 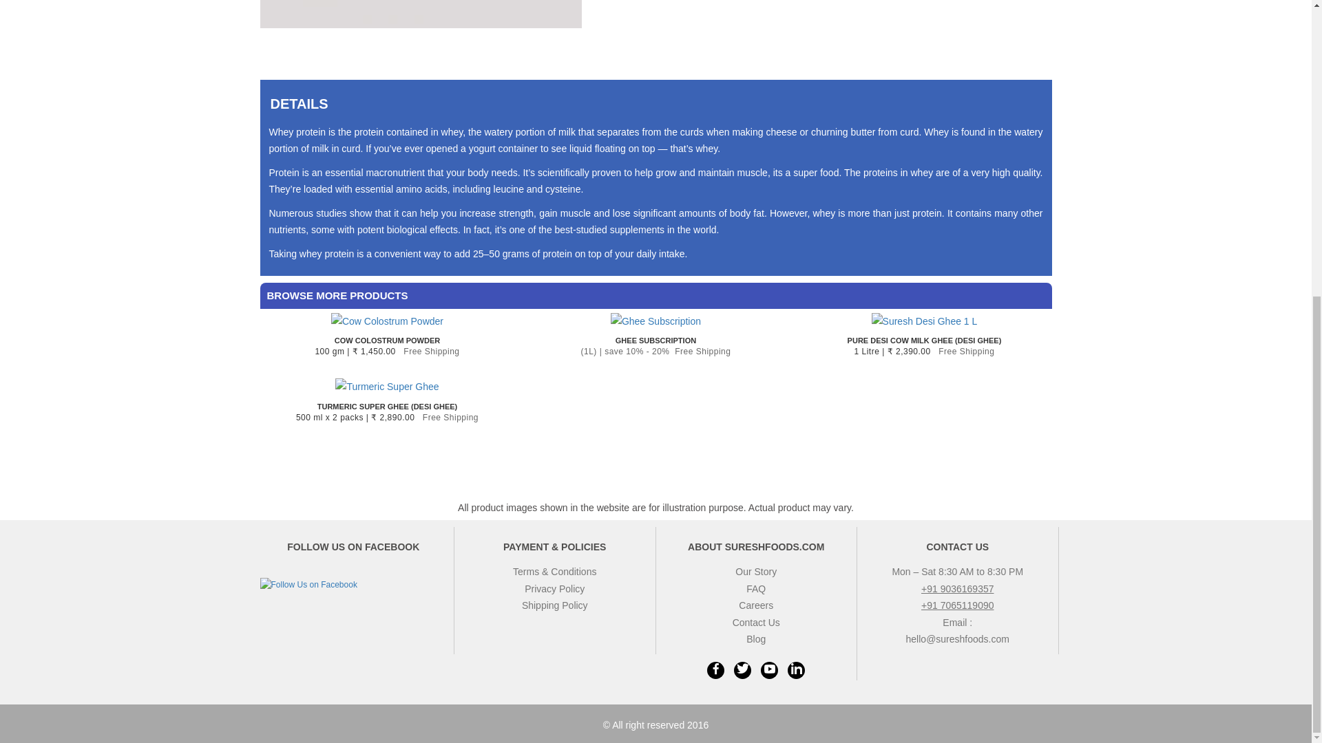 I want to click on Careers, so click(x=756, y=605).